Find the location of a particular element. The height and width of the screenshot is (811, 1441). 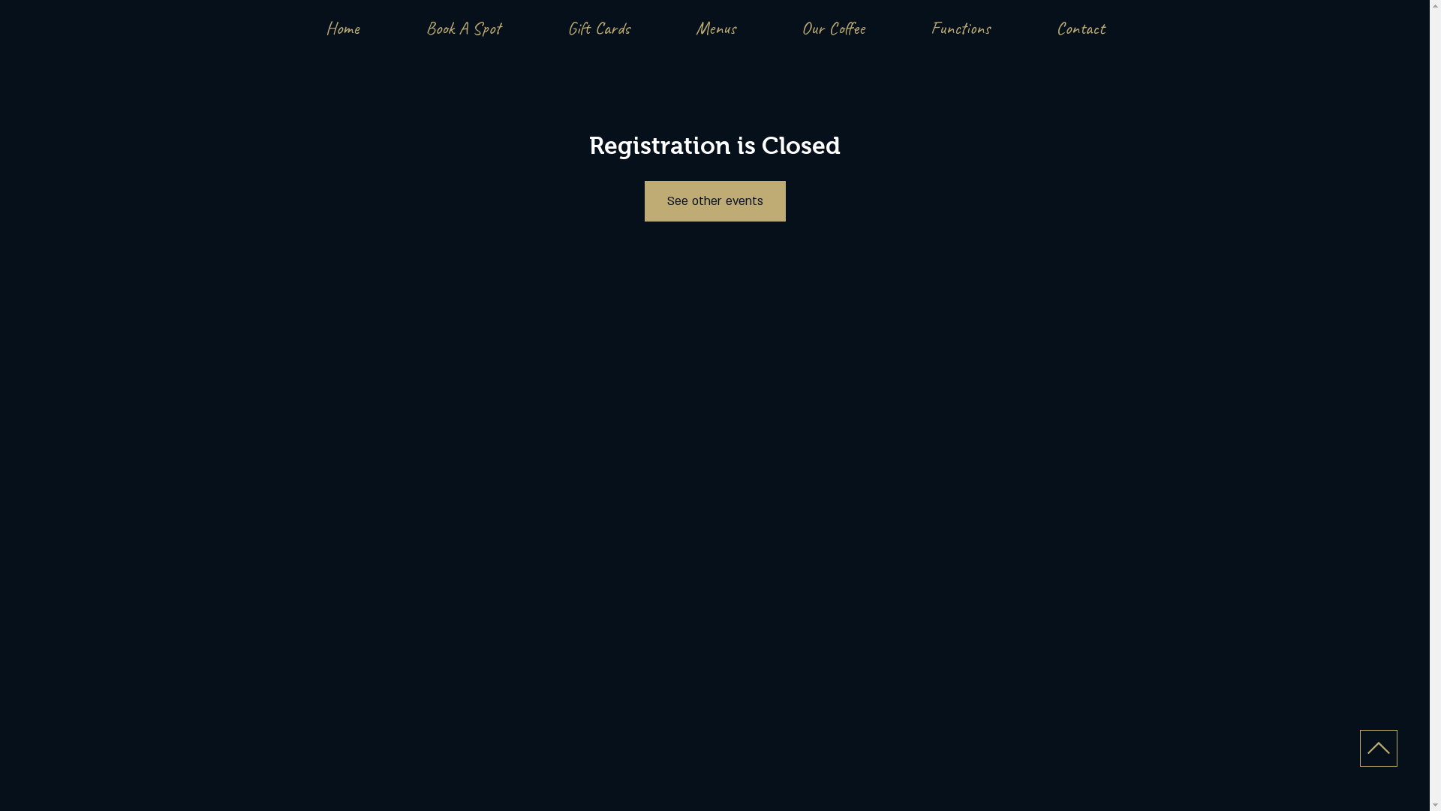

See other events is located at coordinates (714, 201).